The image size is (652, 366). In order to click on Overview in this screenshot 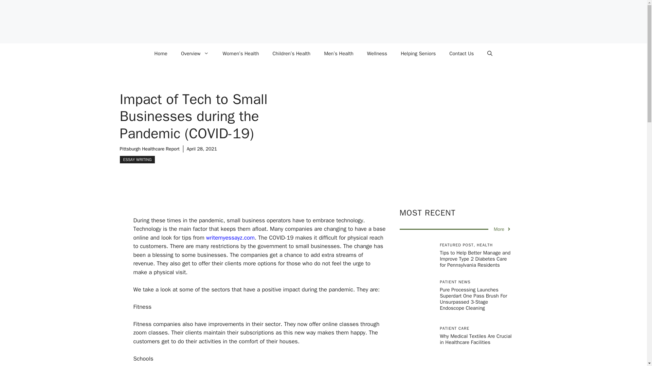, I will do `click(195, 54)`.